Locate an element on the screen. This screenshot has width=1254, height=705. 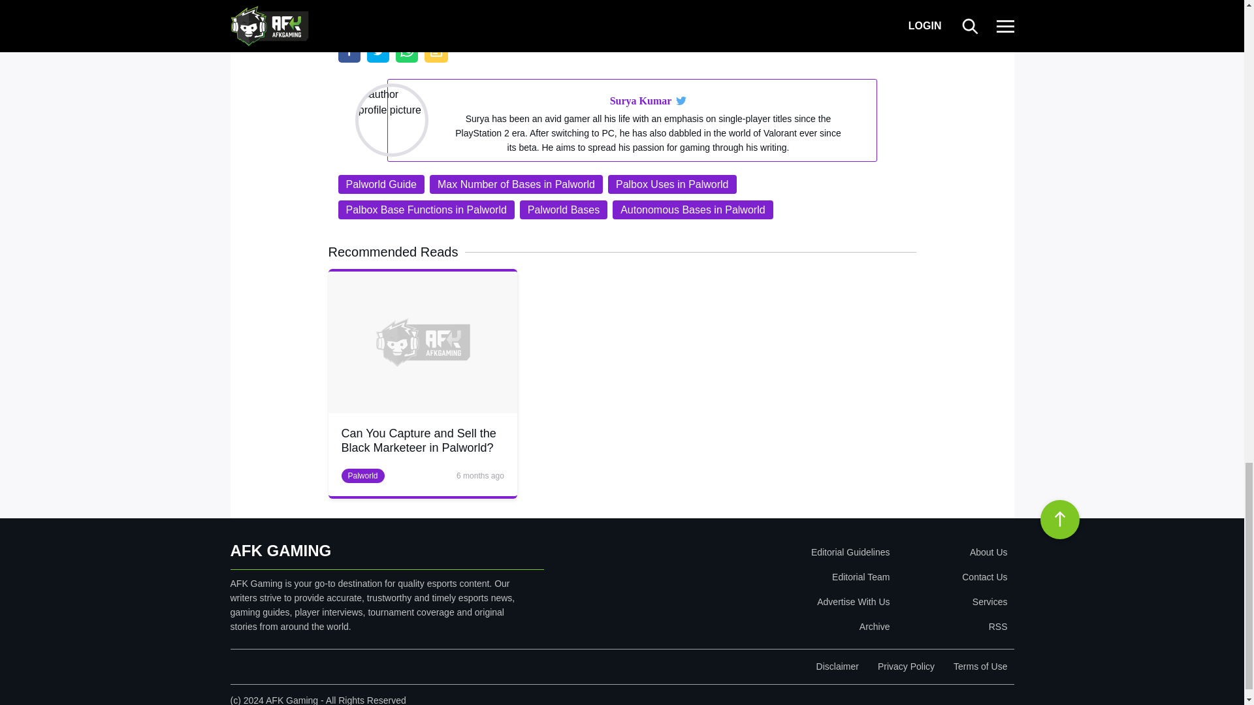
RSS is located at coordinates (951, 626).